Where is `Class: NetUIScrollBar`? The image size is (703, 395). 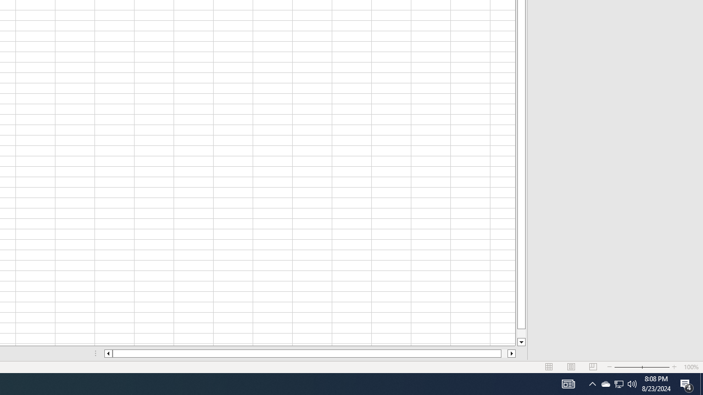
Class: NetUIScrollBar is located at coordinates (310, 353).